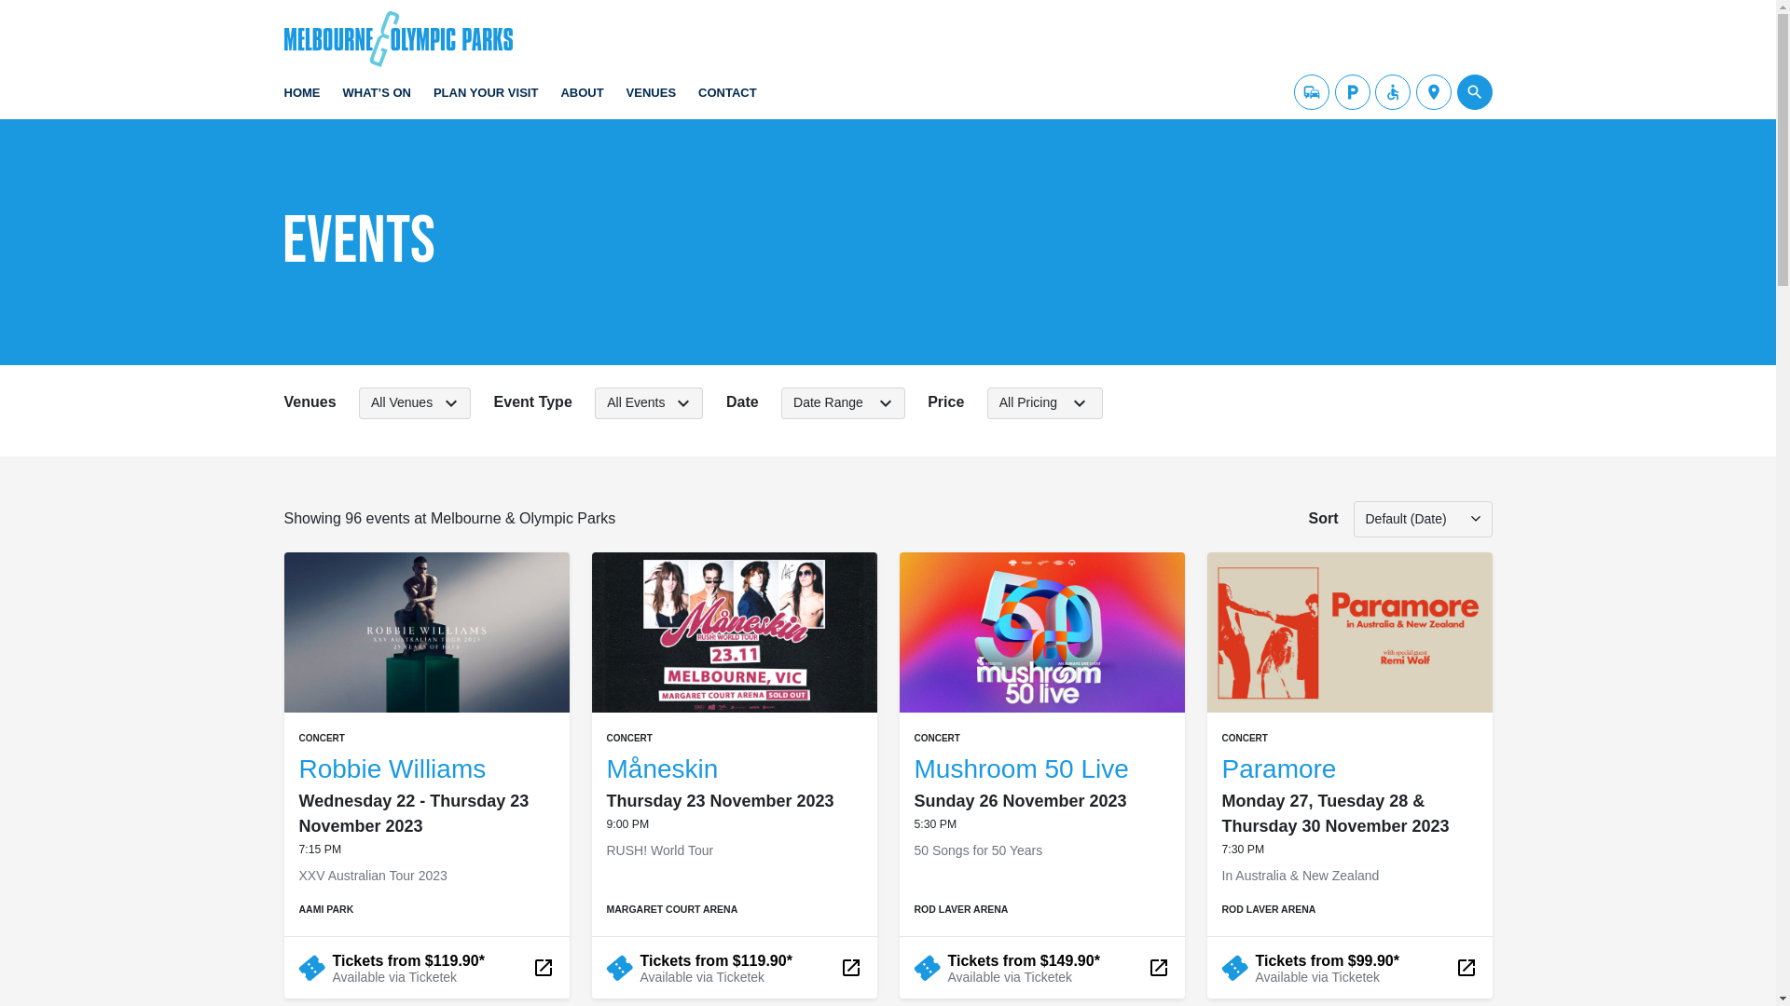 The height and width of the screenshot is (1006, 1790). I want to click on PLAN YOUR VISIT, so click(486, 97).